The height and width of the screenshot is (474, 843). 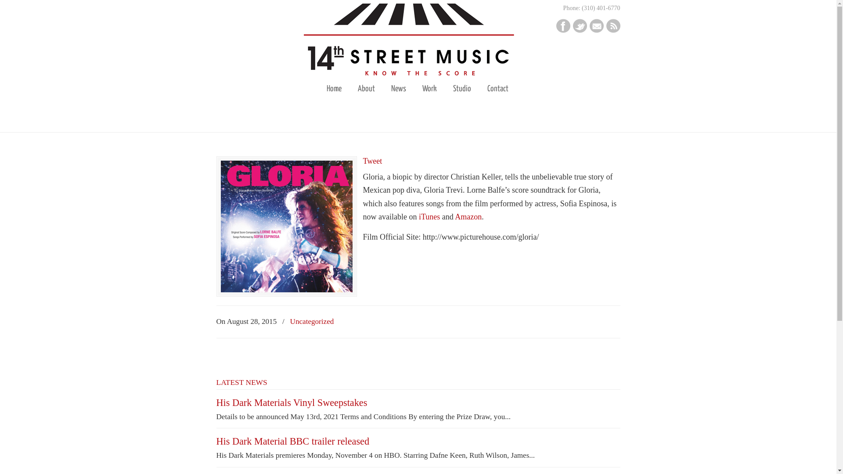 What do you see at coordinates (563, 30) in the screenshot?
I see `Twitter` at bounding box center [563, 30].